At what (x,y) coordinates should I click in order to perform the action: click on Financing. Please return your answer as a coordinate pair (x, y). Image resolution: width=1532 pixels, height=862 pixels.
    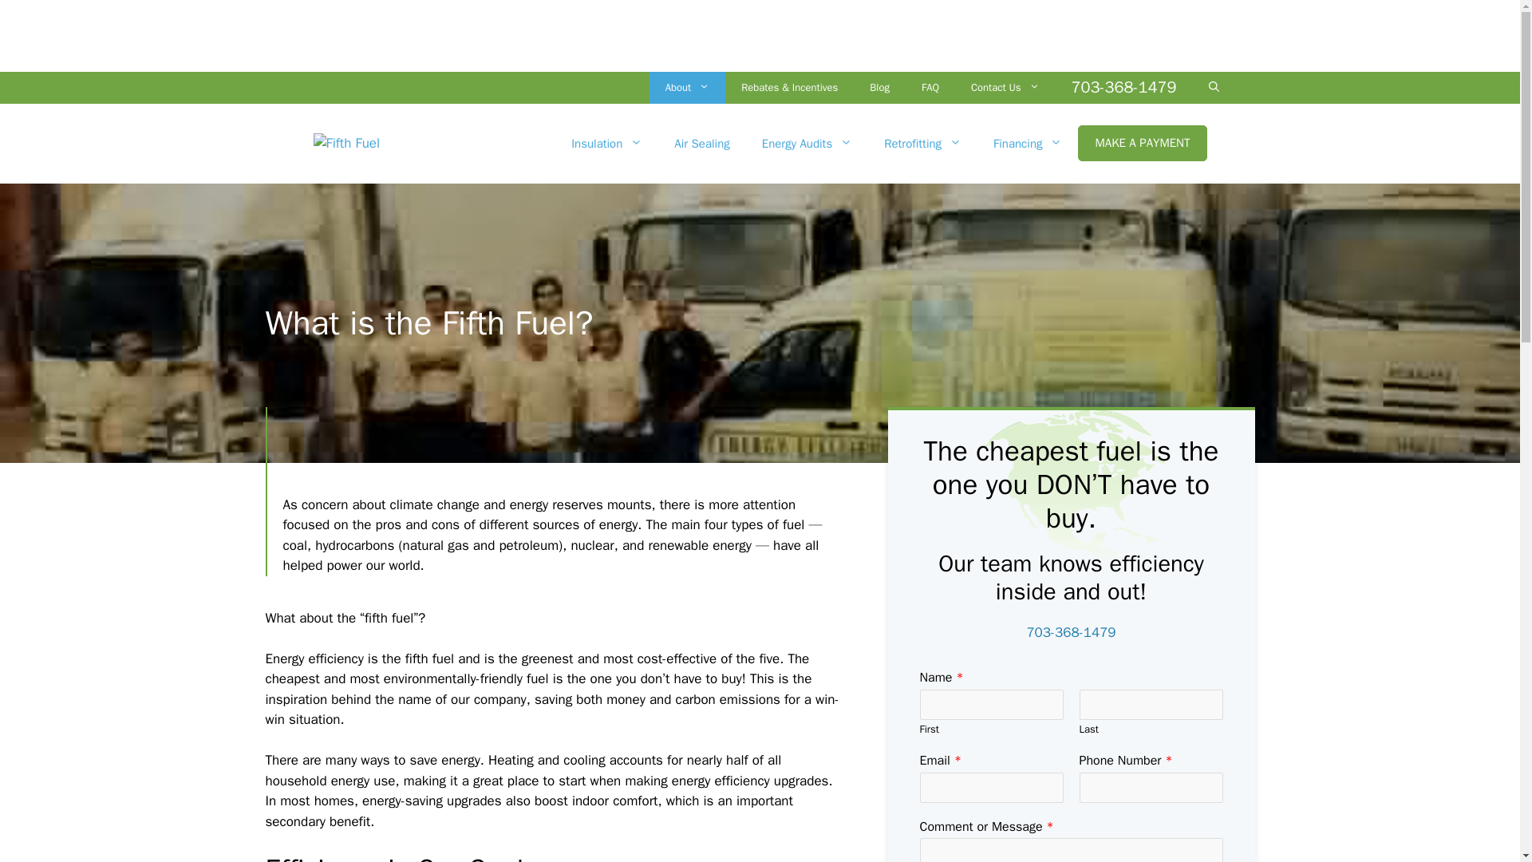
    Looking at the image, I should click on (1028, 144).